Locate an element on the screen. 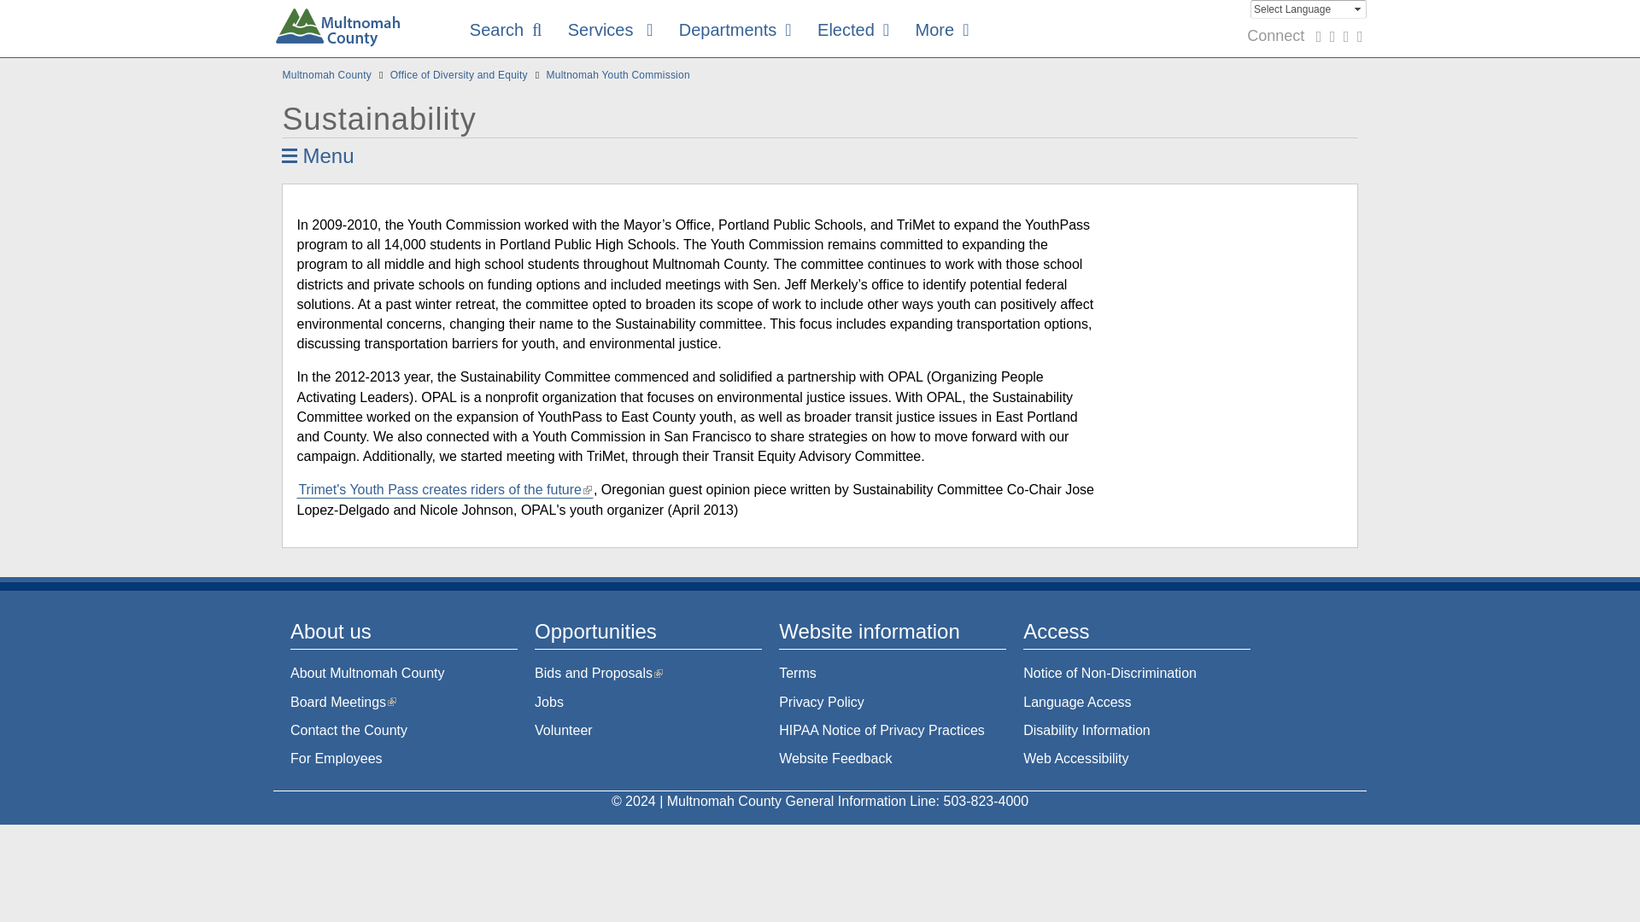  Multnomah County is located at coordinates (337, 31).